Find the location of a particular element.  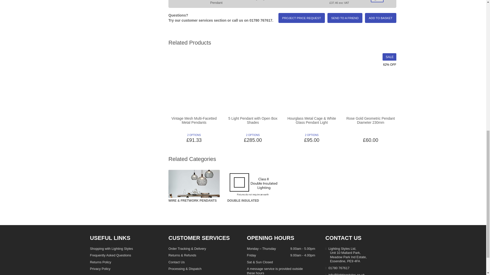

Send to a Friend is located at coordinates (345, 18).